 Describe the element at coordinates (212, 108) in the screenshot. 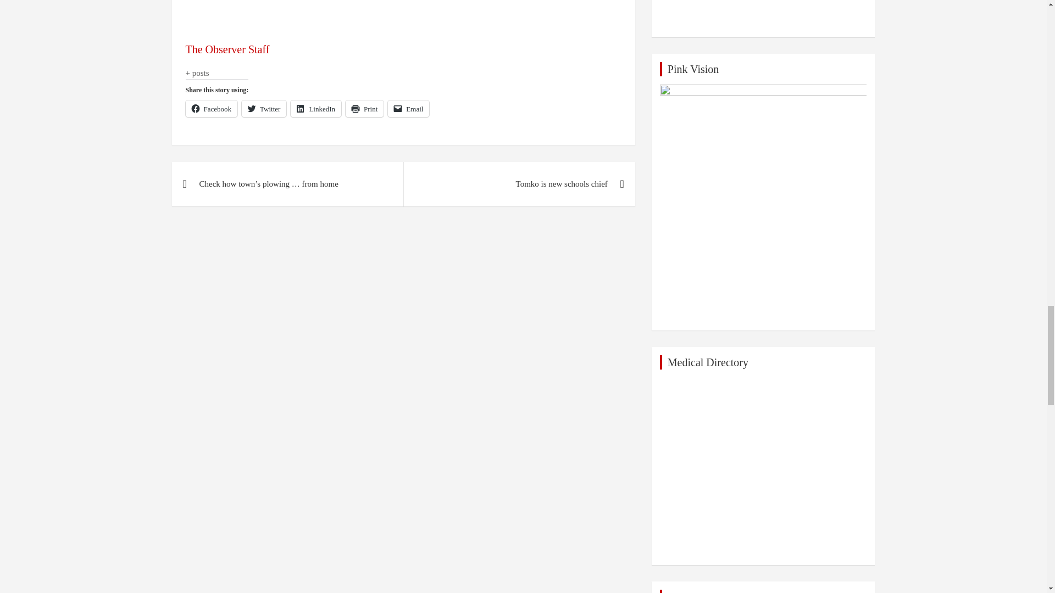

I see `Click to share on Facebook` at that location.